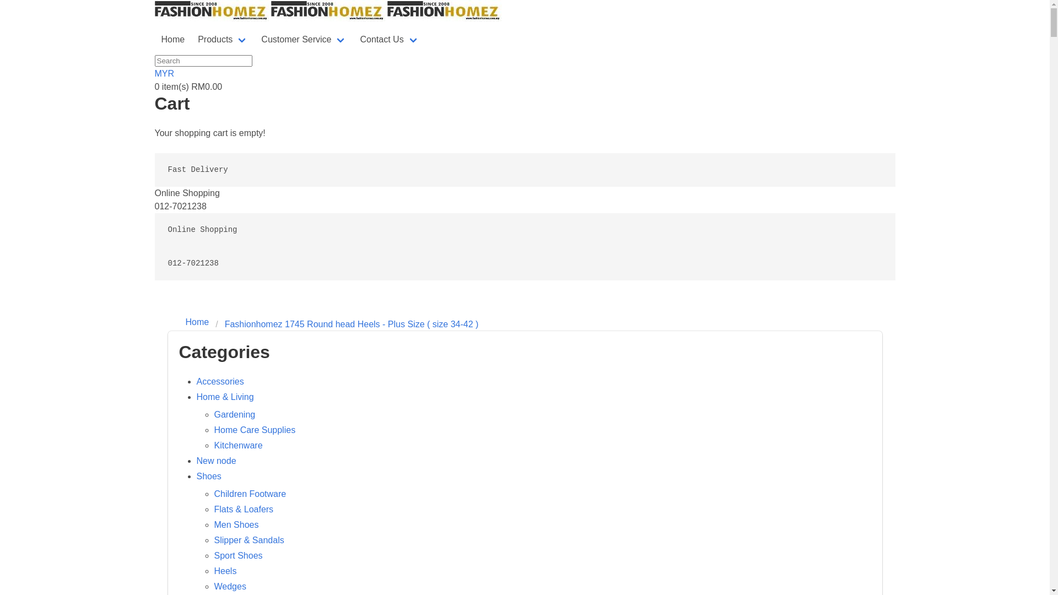 This screenshot has width=1058, height=595. I want to click on Fashionhomez Online Store (CA0185302-W), so click(328, 10).